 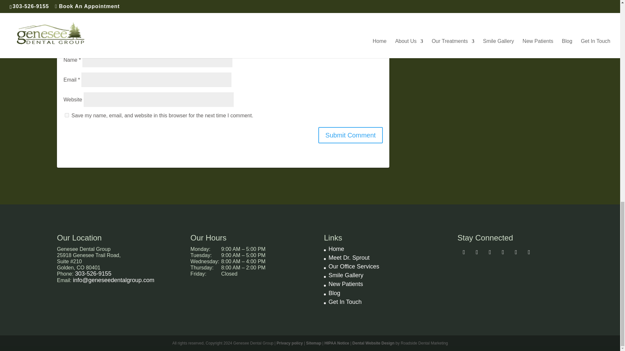 I want to click on Home, so click(x=336, y=249).